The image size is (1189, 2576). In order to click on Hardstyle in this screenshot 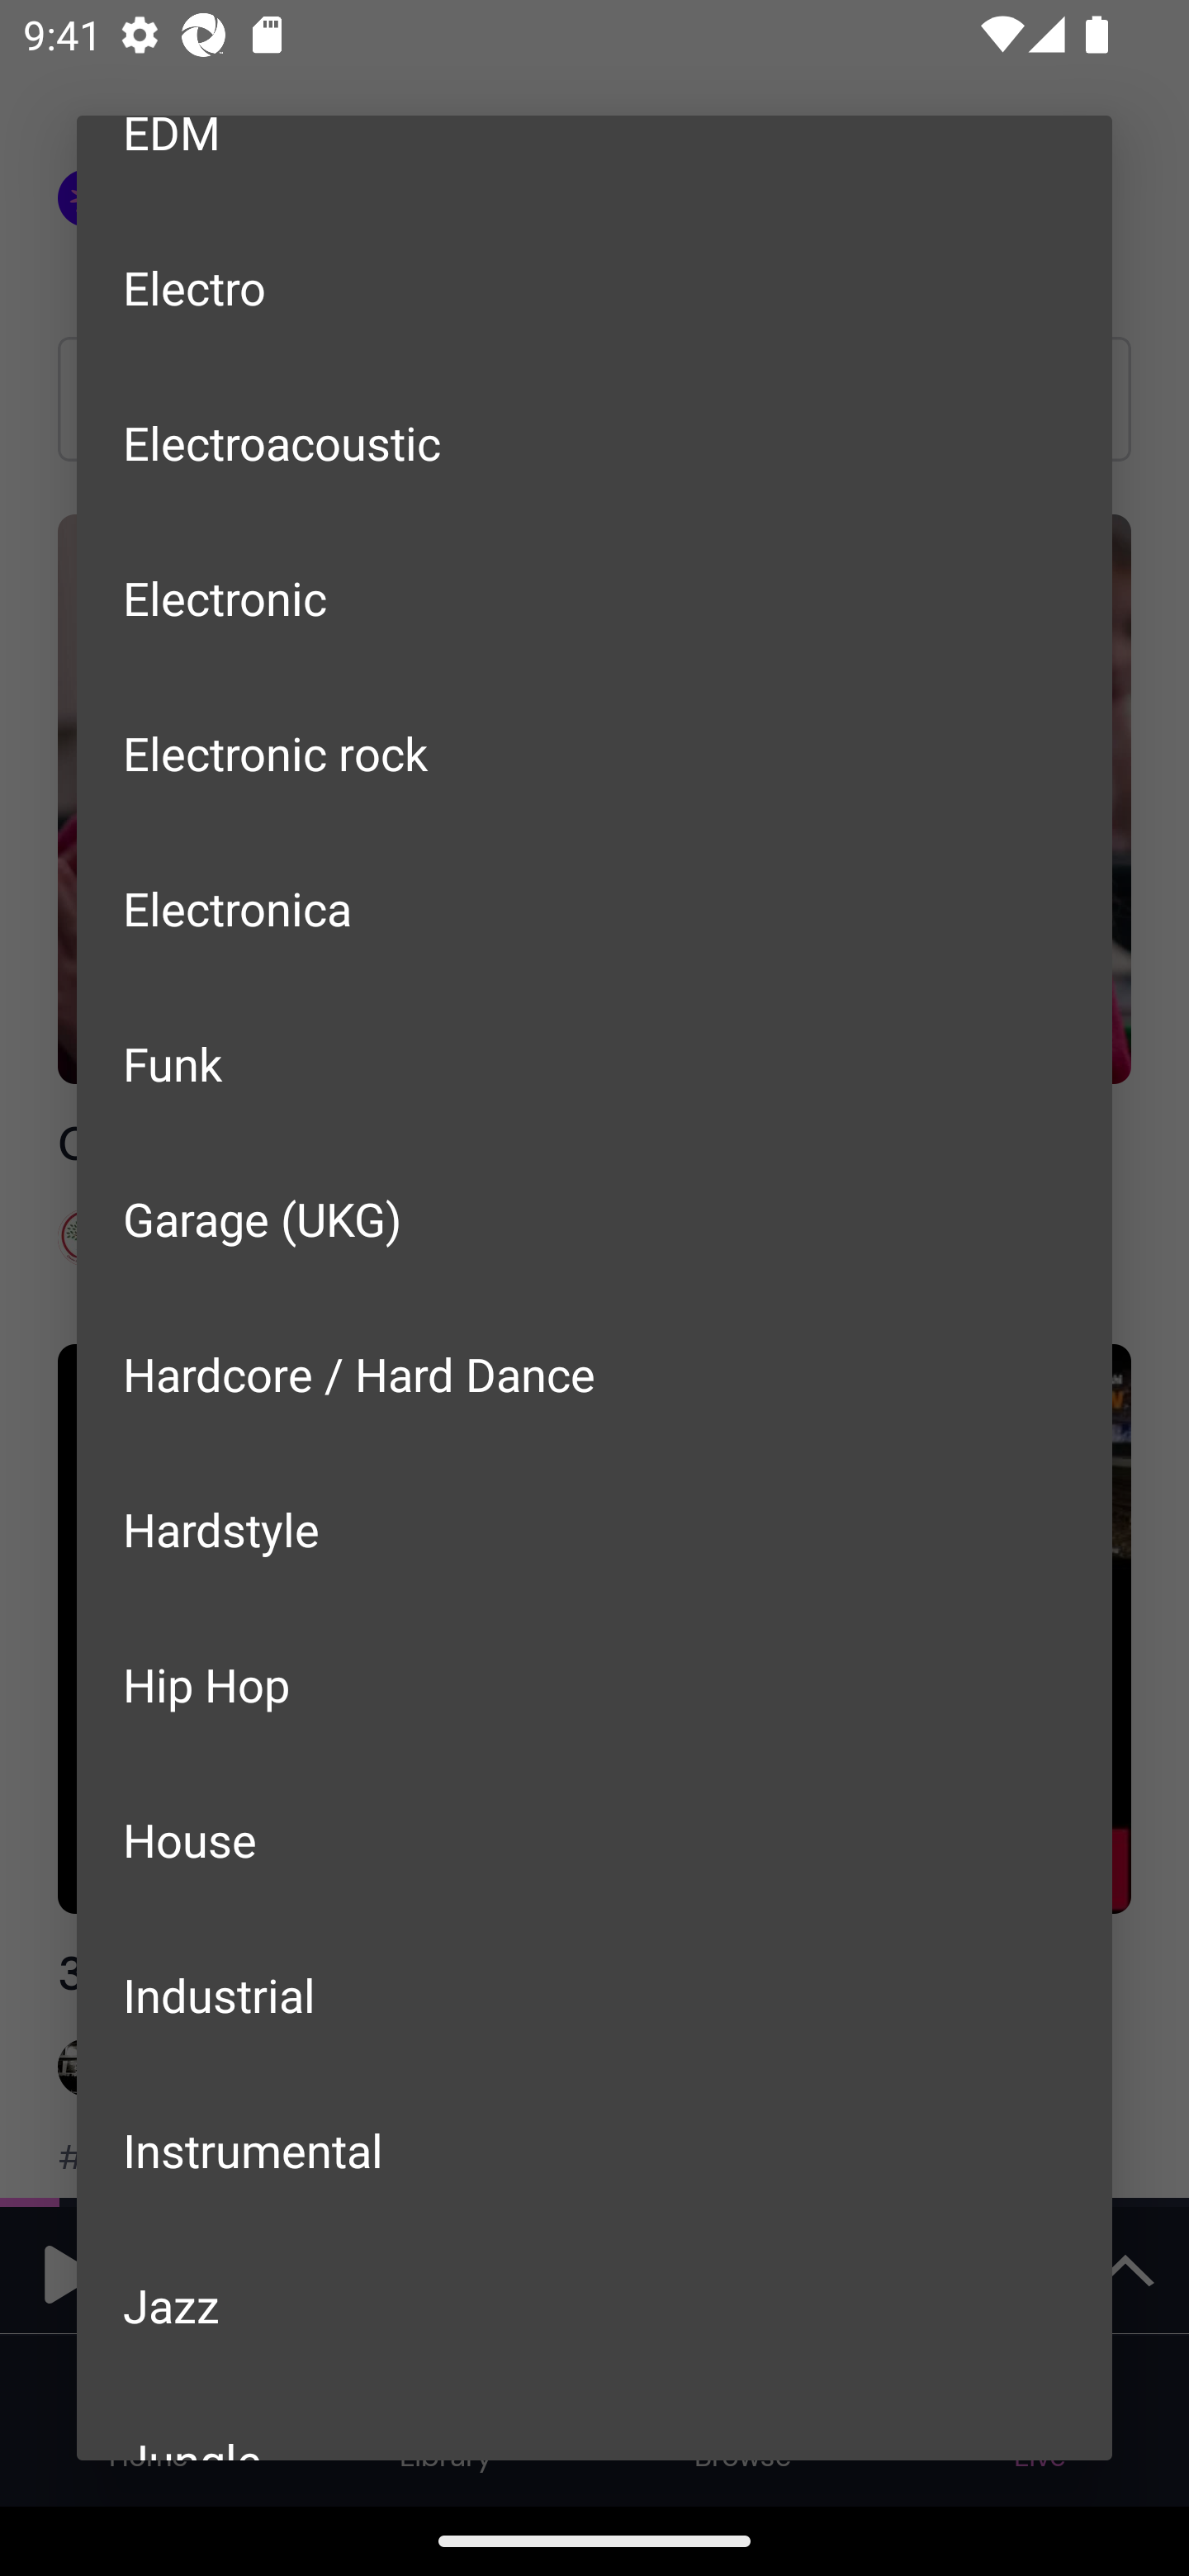, I will do `click(594, 1528)`.